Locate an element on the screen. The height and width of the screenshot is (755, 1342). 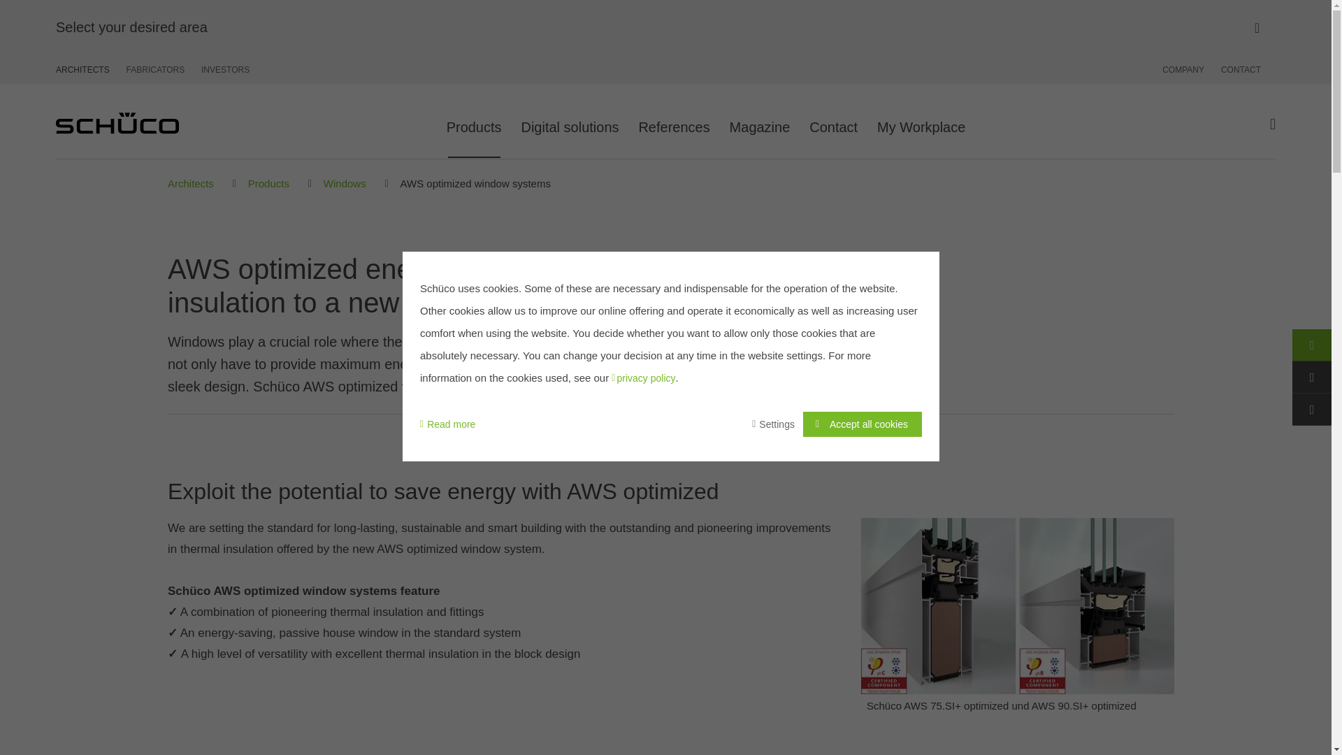
Digital solutions is located at coordinates (569, 122).